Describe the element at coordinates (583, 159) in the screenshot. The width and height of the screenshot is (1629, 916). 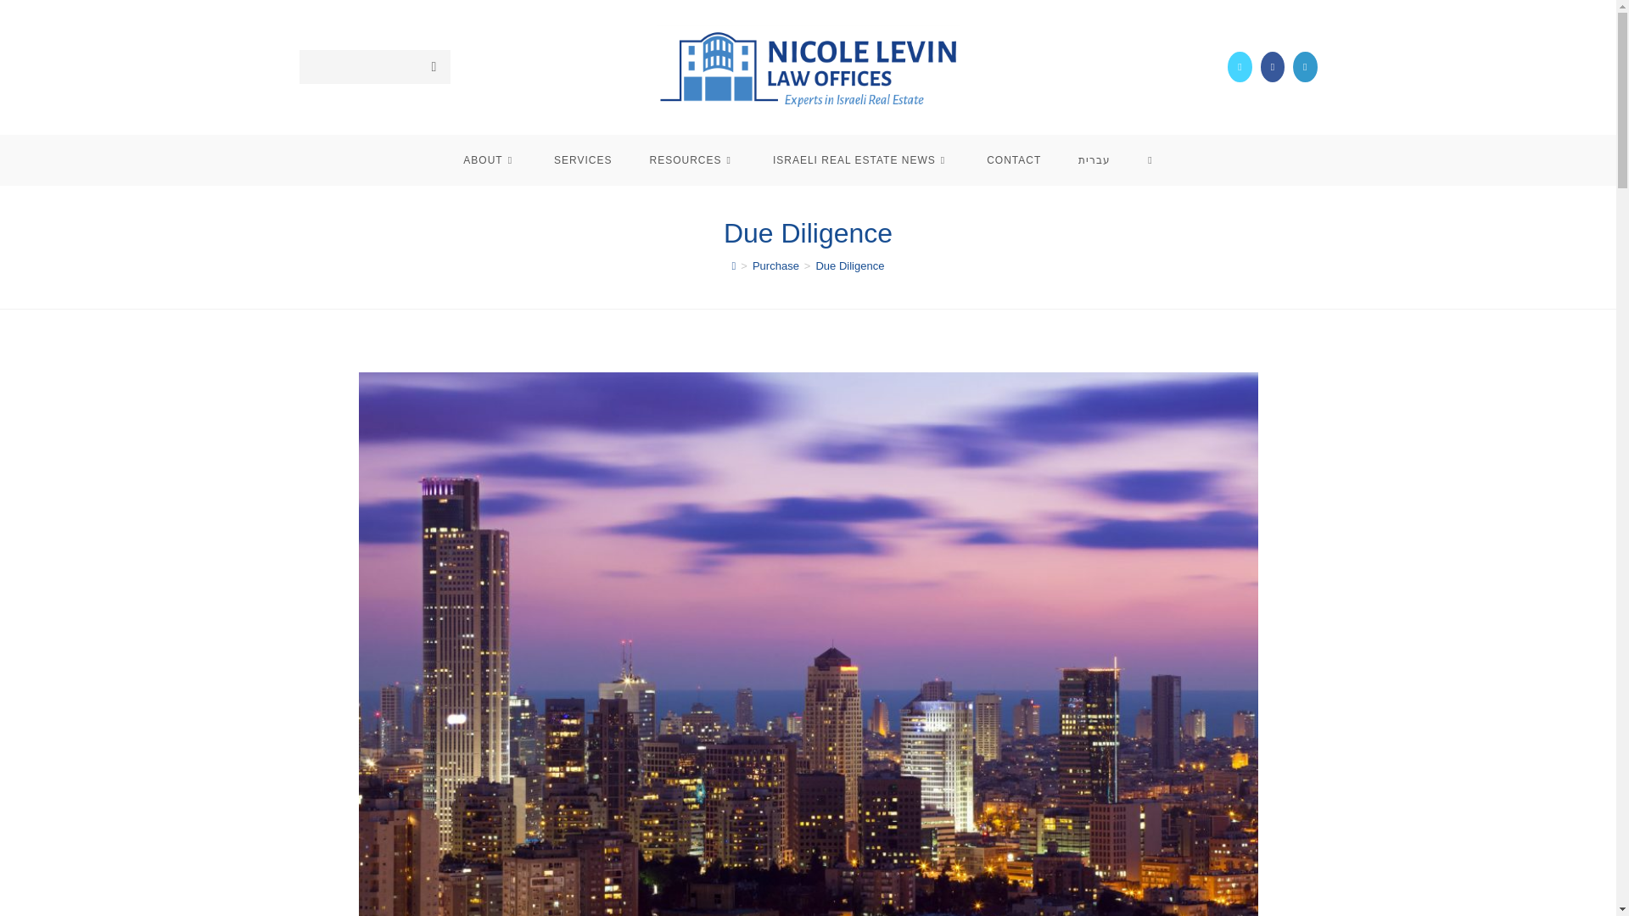
I see `SERVICES` at that location.